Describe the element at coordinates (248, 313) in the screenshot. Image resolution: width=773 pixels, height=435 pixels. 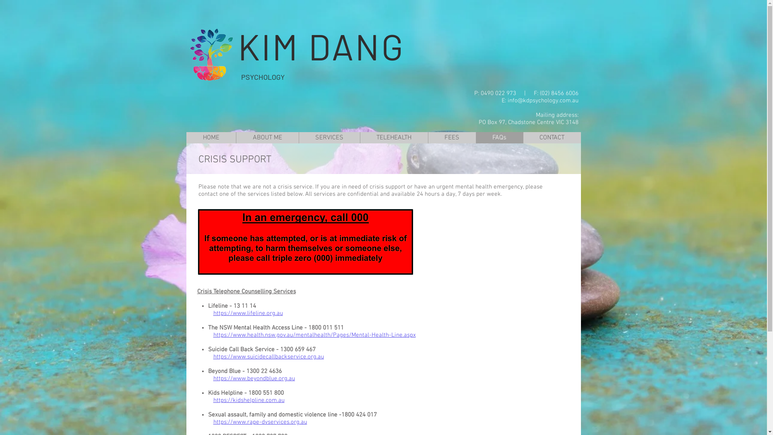
I see `https://www.lifeline.org.au` at that location.